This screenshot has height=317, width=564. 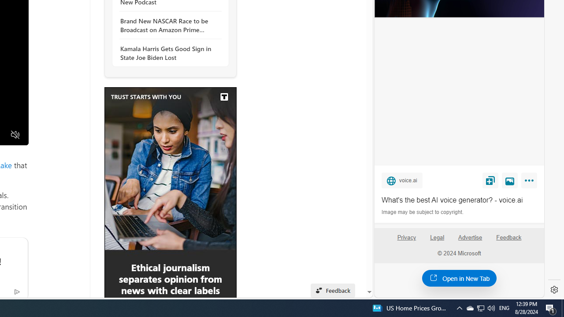 What do you see at coordinates (17, 291) in the screenshot?
I see `Ad Choice` at bounding box center [17, 291].